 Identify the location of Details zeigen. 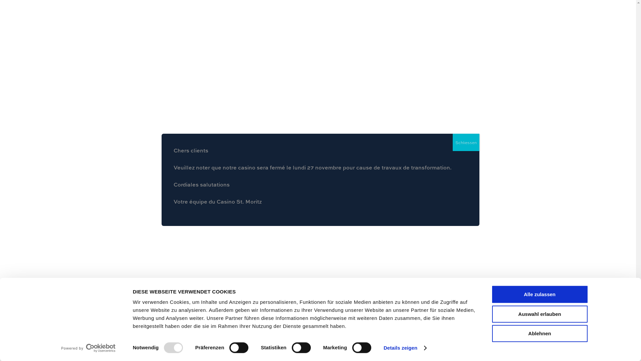
(405, 348).